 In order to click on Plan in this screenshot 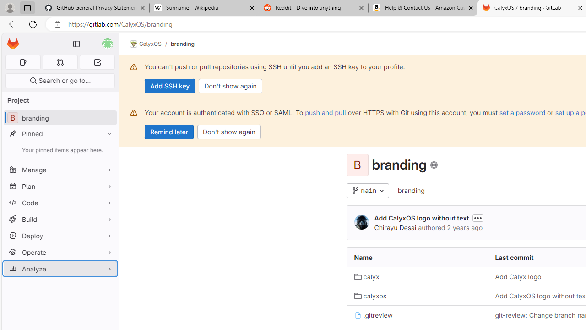, I will do `click(60, 186)`.